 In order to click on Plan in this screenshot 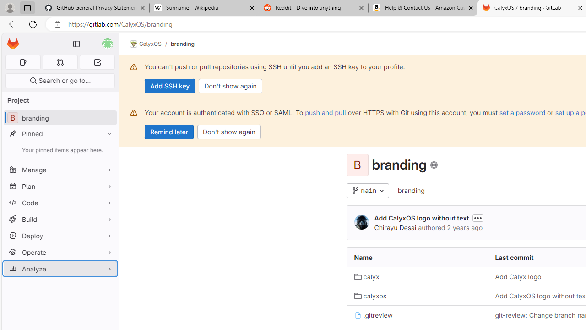, I will do `click(60, 186)`.